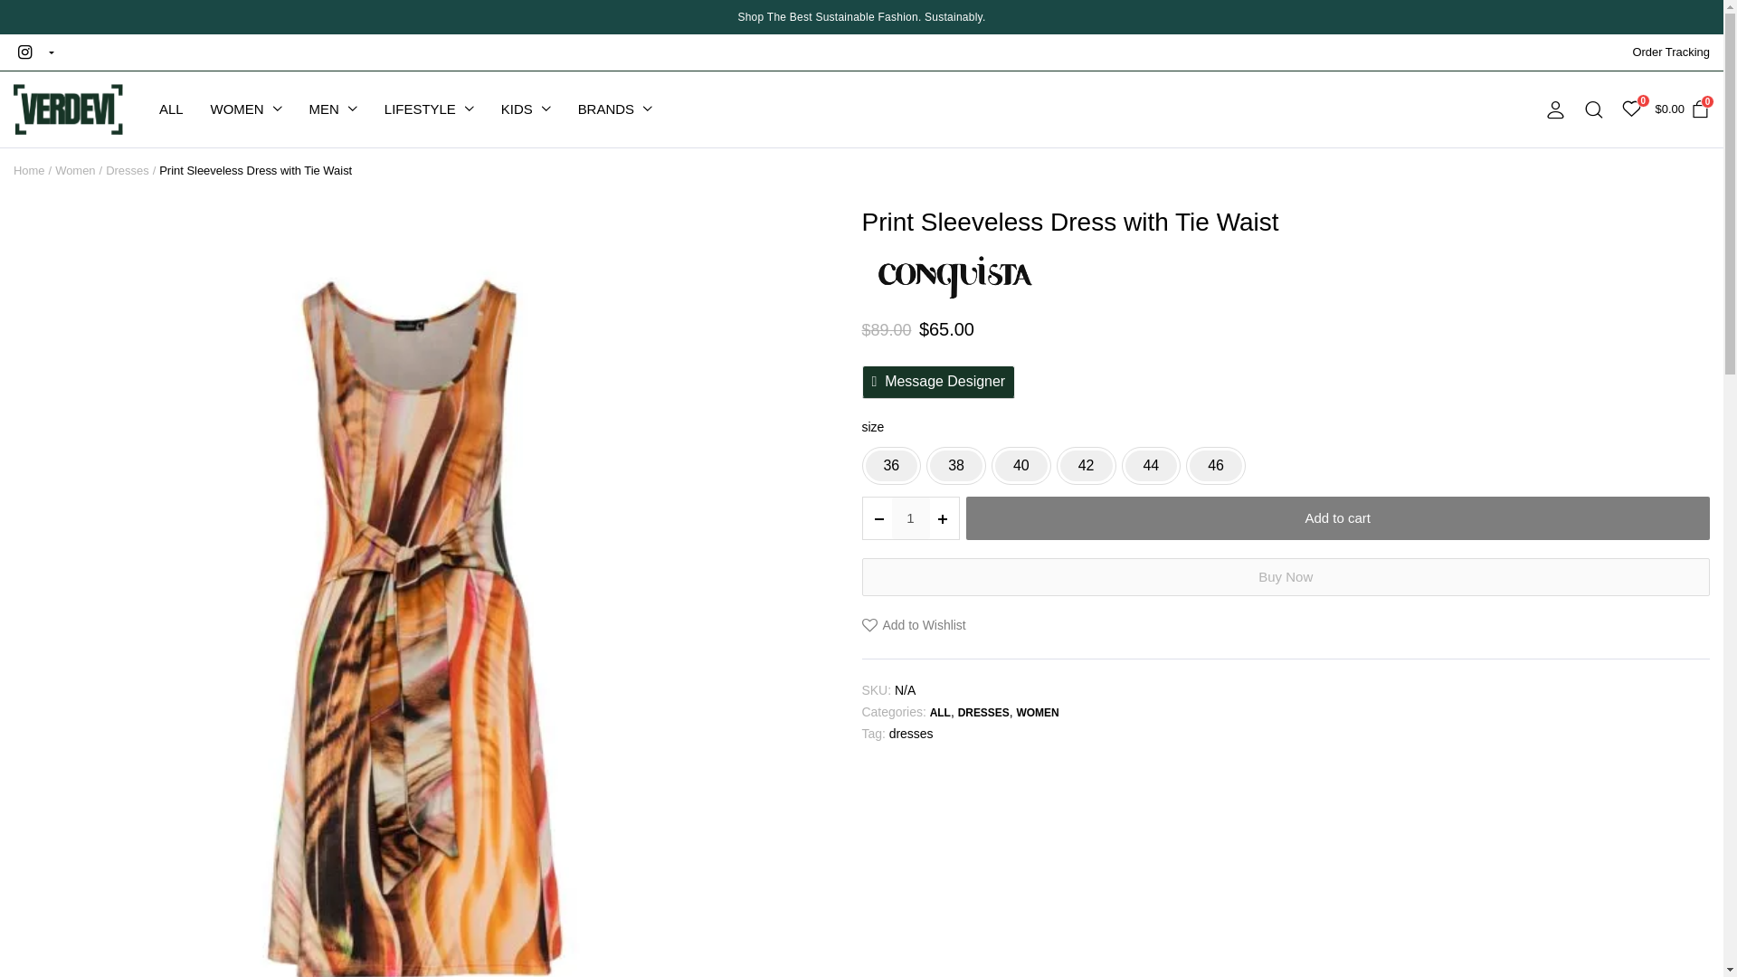 This screenshot has height=977, width=1737. Describe the element at coordinates (246, 109) in the screenshot. I see `WOMEN` at that location.